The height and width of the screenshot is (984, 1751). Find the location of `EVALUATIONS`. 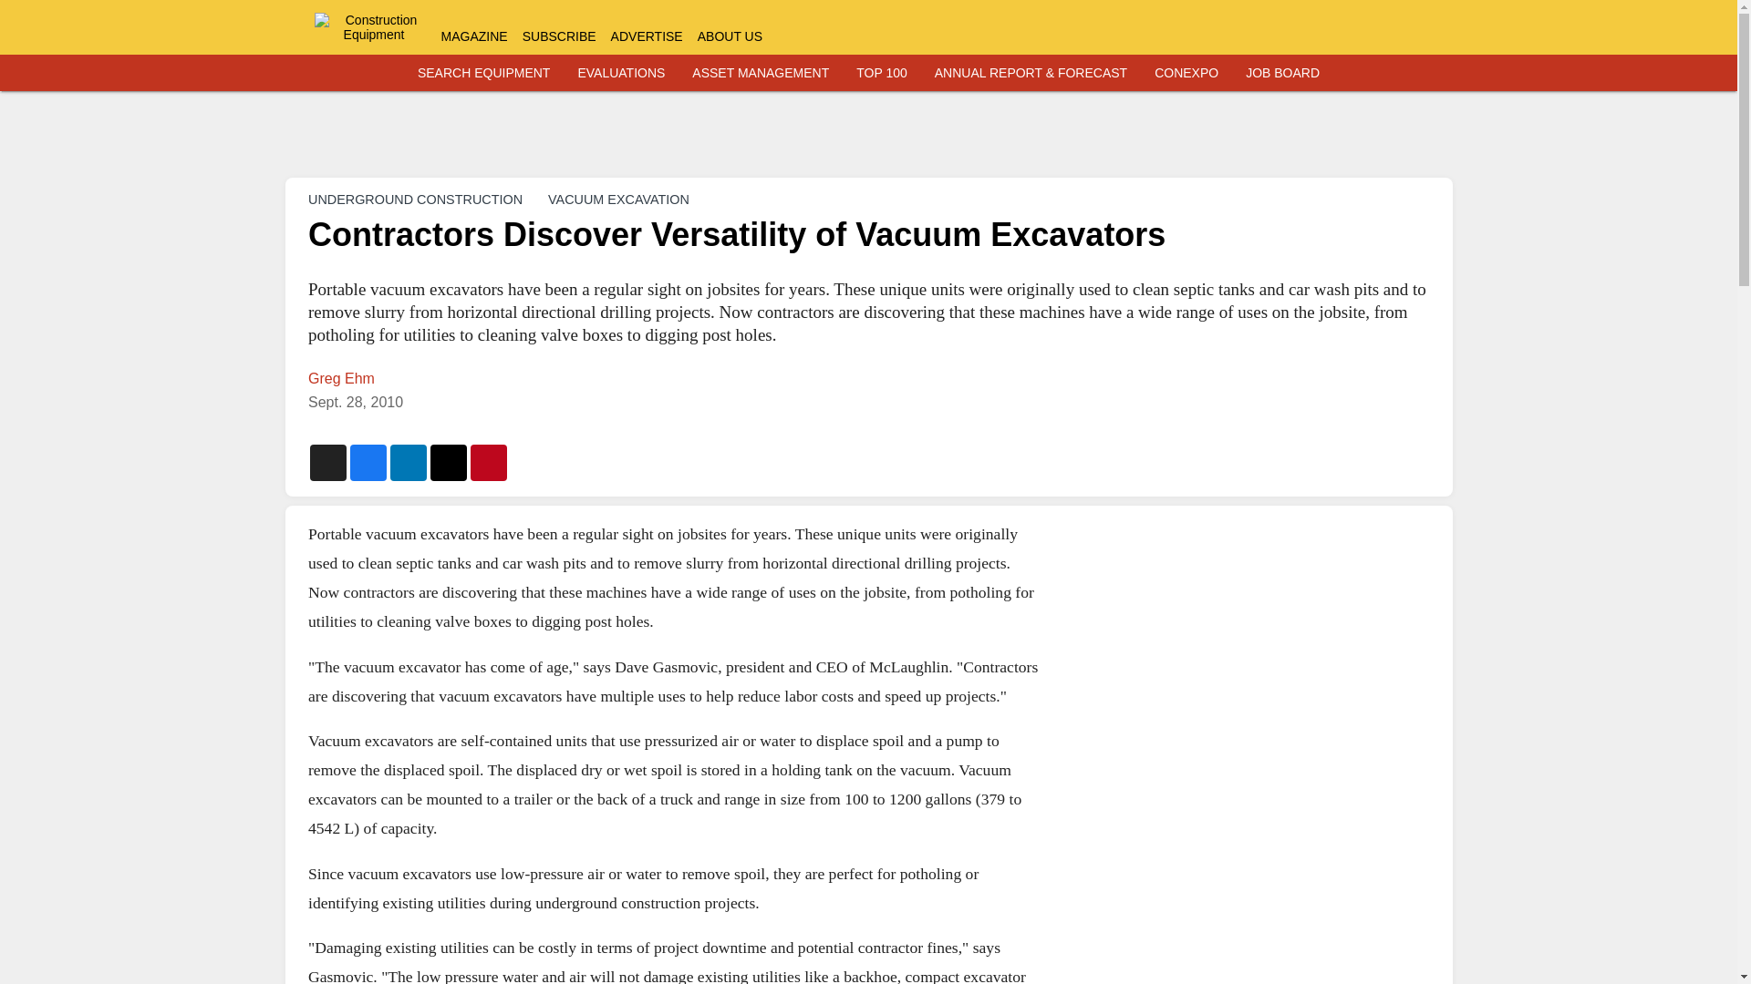

EVALUATIONS is located at coordinates (621, 73).